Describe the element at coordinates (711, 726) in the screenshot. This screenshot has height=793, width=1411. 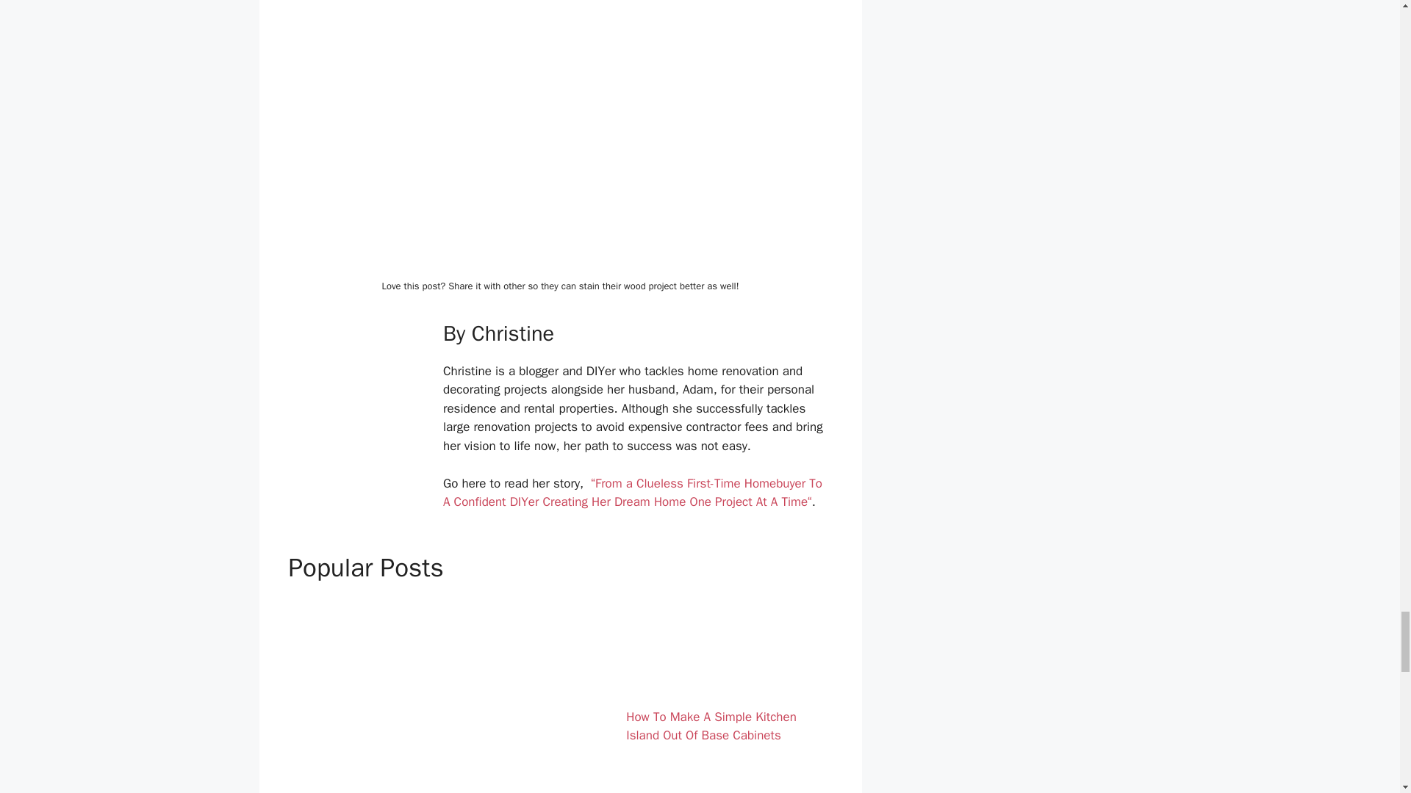
I see `How To Make A Simple Kitchen Island Out Of Base Cabinets` at that location.